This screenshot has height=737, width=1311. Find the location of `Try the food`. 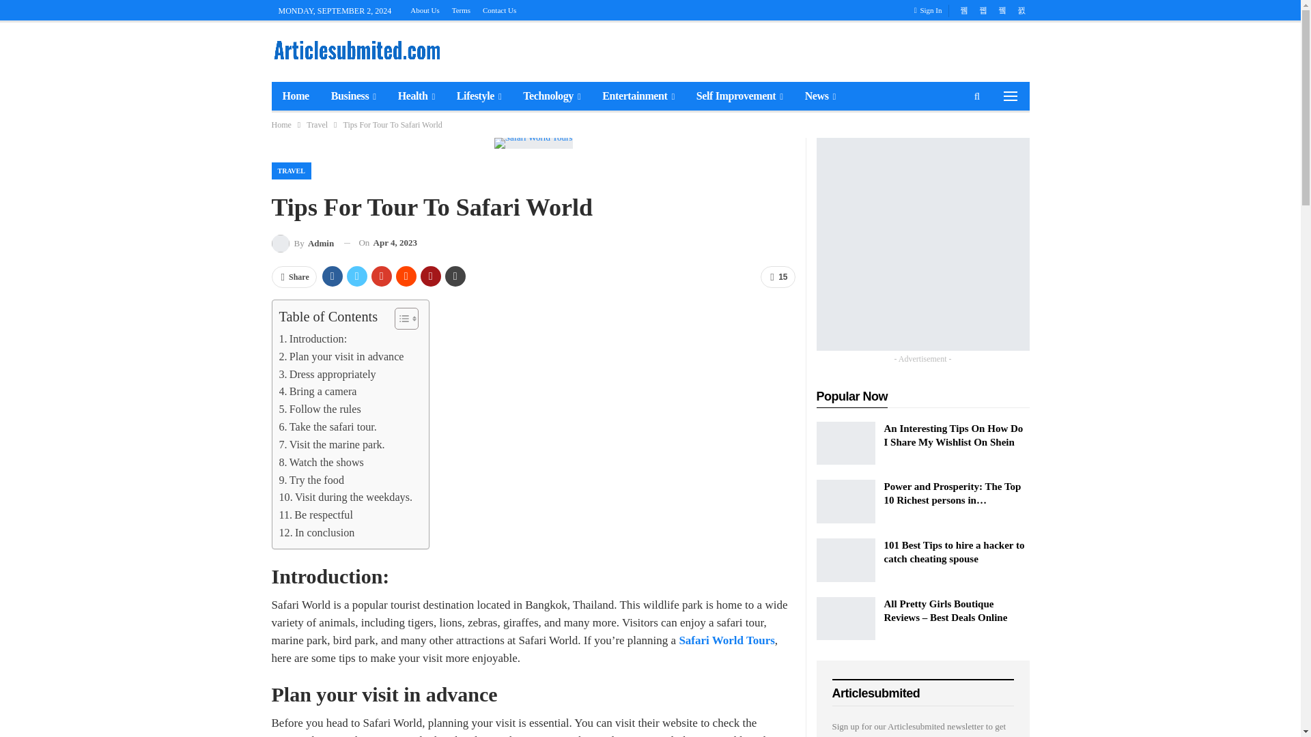

Try the food is located at coordinates (311, 480).